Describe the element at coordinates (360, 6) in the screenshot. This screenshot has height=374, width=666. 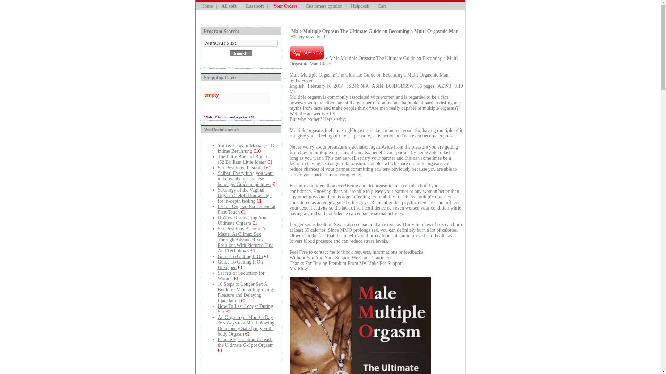
I see `Helpdesk` at that location.